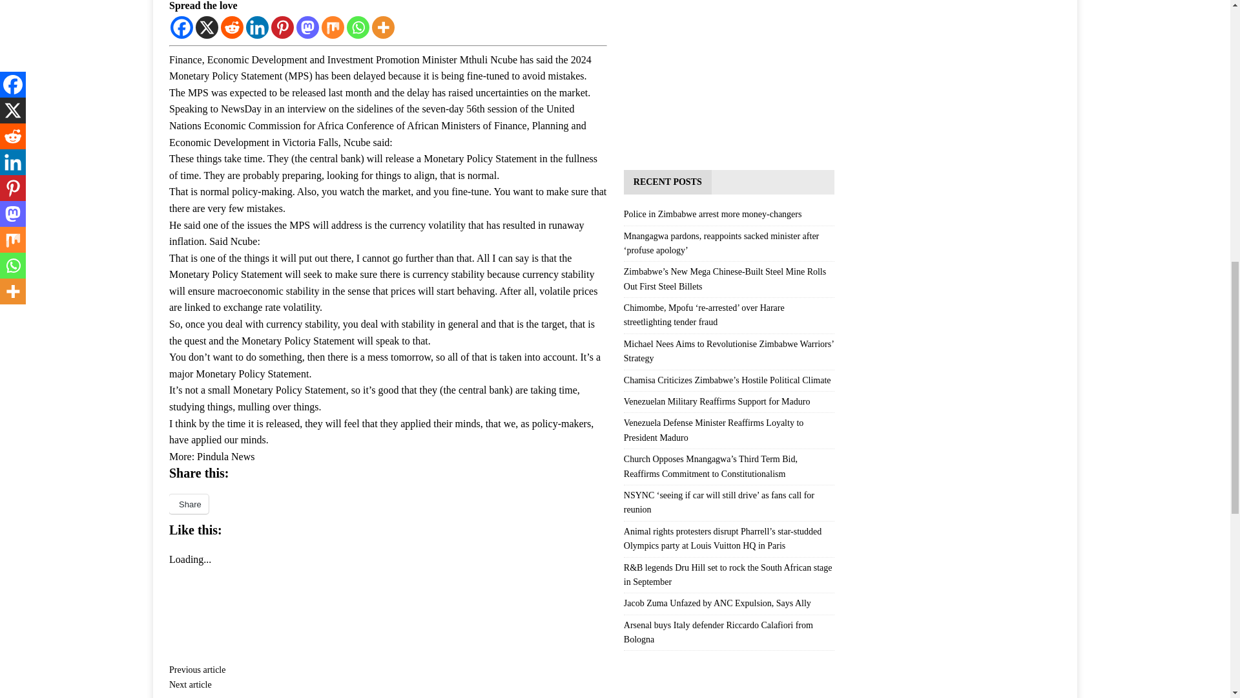 The height and width of the screenshot is (698, 1240). What do you see at coordinates (283, 27) in the screenshot?
I see `Pinterest` at bounding box center [283, 27].